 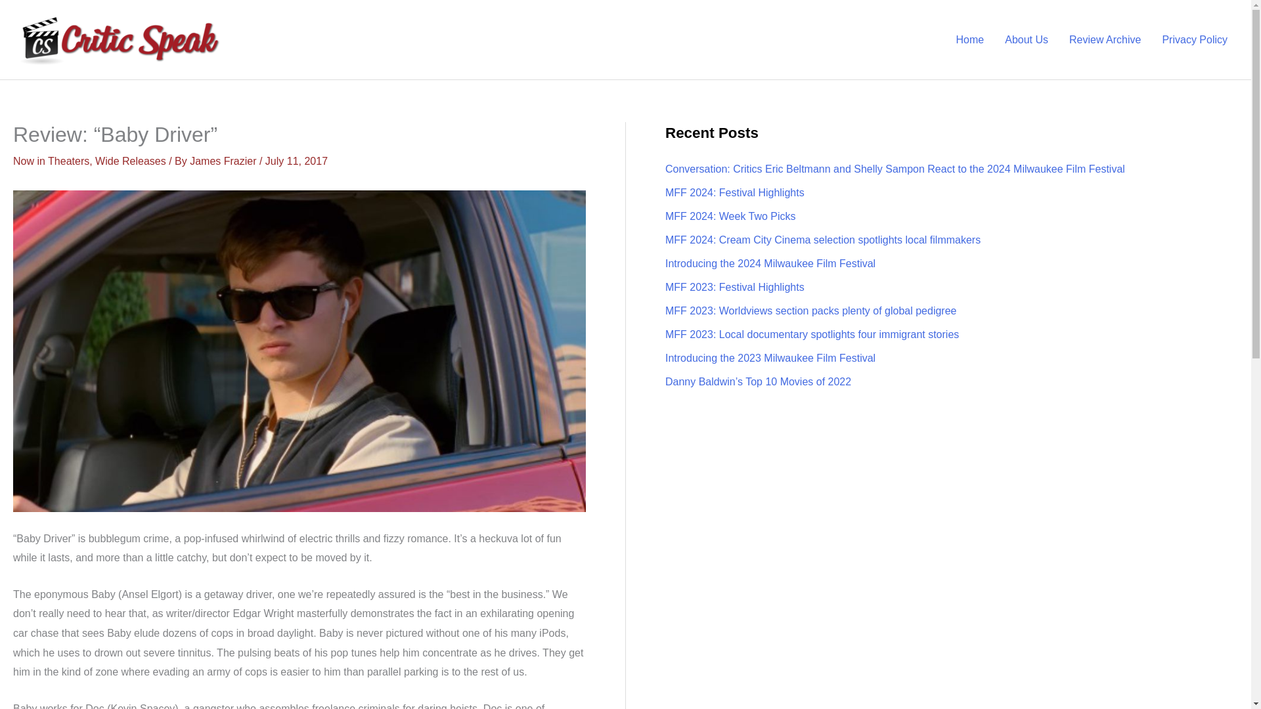 I want to click on Introducing the 2023 Milwaukee Film Festival, so click(x=770, y=358).